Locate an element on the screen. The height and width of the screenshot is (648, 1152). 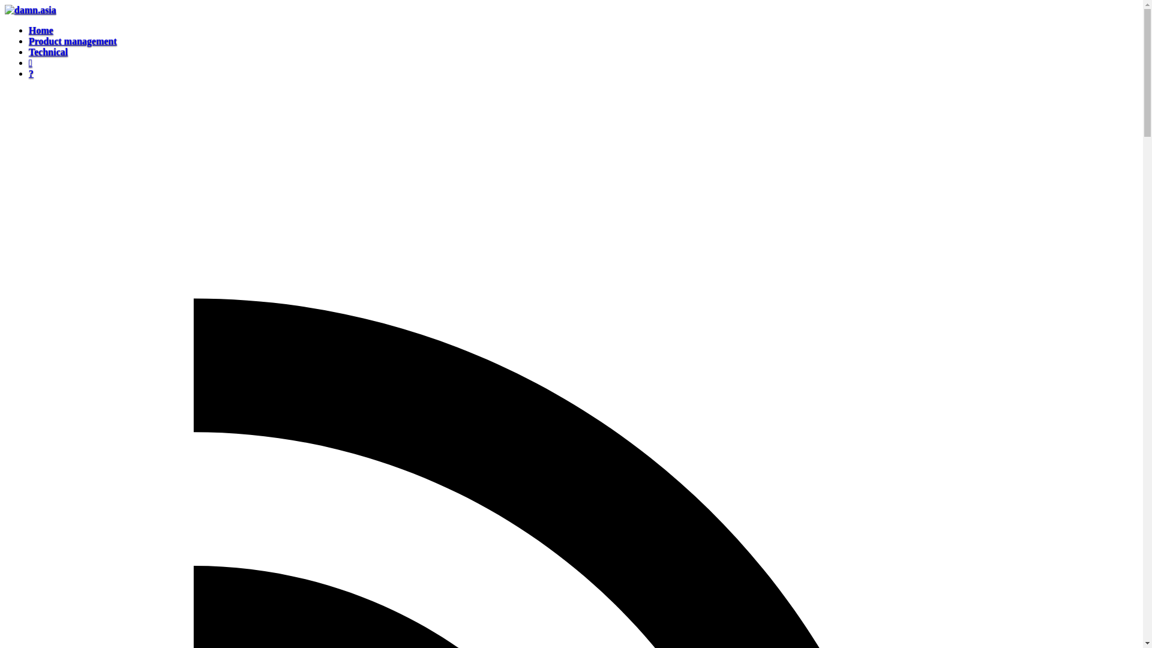
Technical is located at coordinates (48, 52).